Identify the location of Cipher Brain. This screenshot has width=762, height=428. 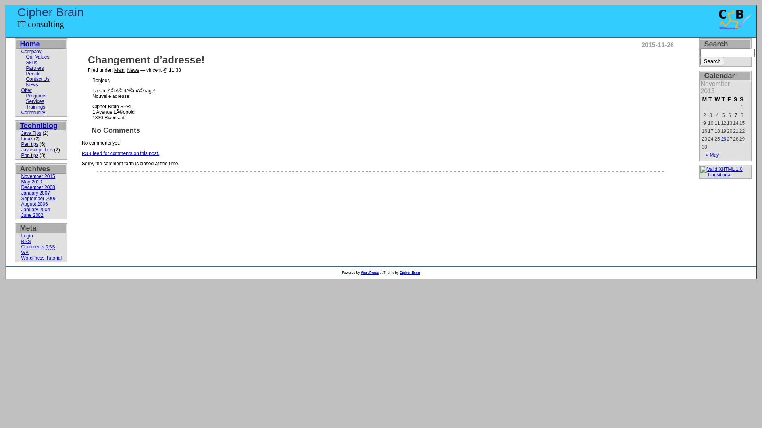
(51, 12).